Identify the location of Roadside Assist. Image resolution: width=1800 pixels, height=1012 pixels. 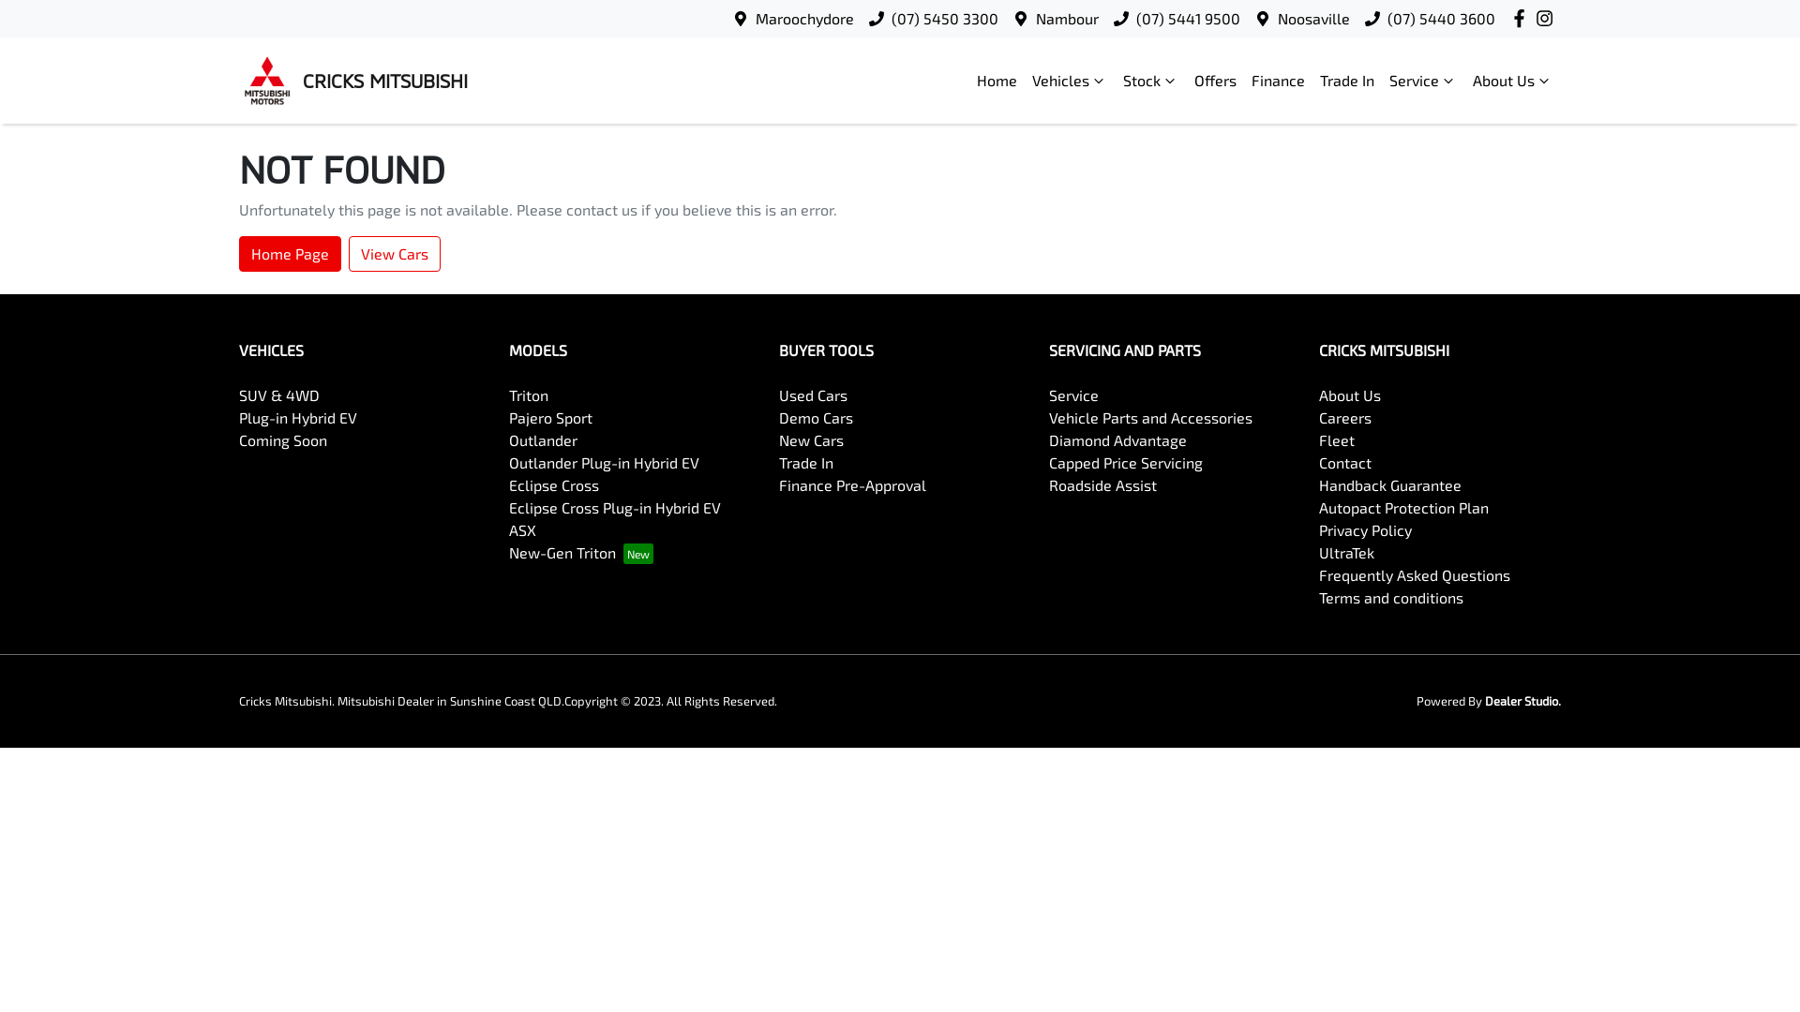
(1102, 485).